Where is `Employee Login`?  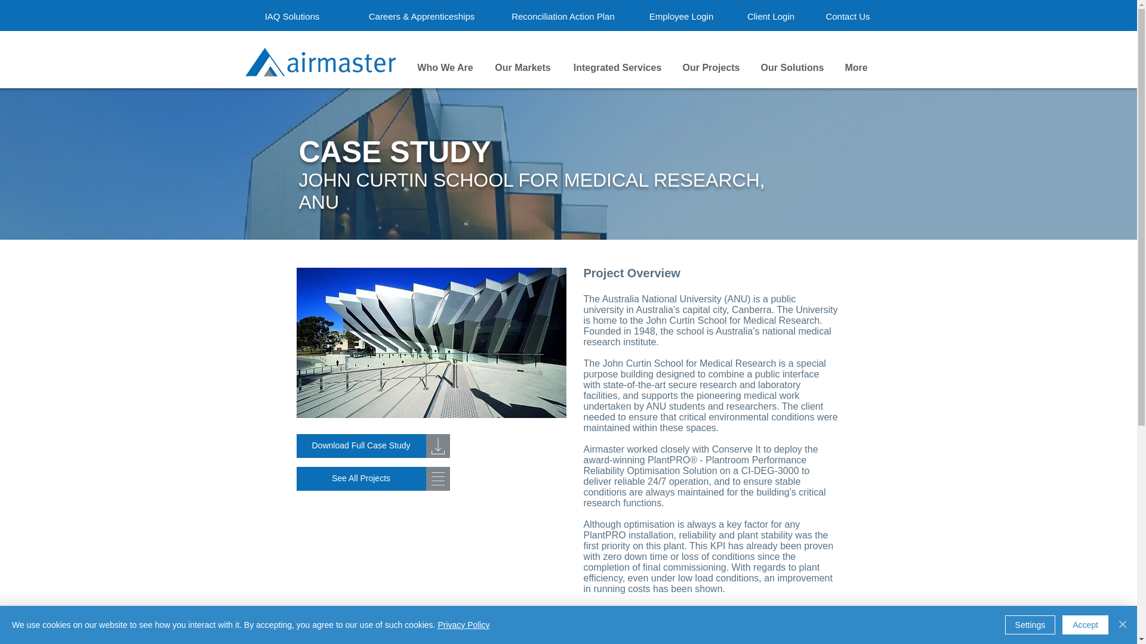 Employee Login is located at coordinates (681, 16).